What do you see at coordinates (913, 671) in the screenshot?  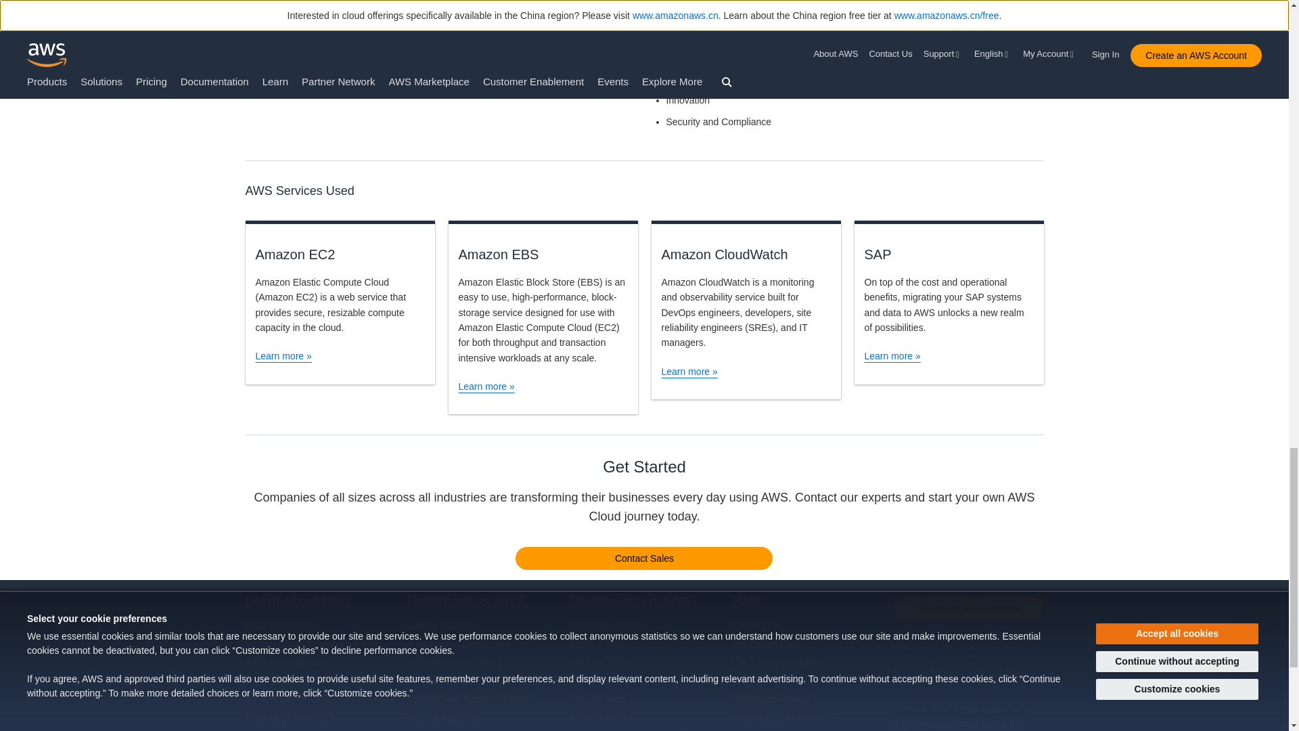 I see `Twitch` at bounding box center [913, 671].